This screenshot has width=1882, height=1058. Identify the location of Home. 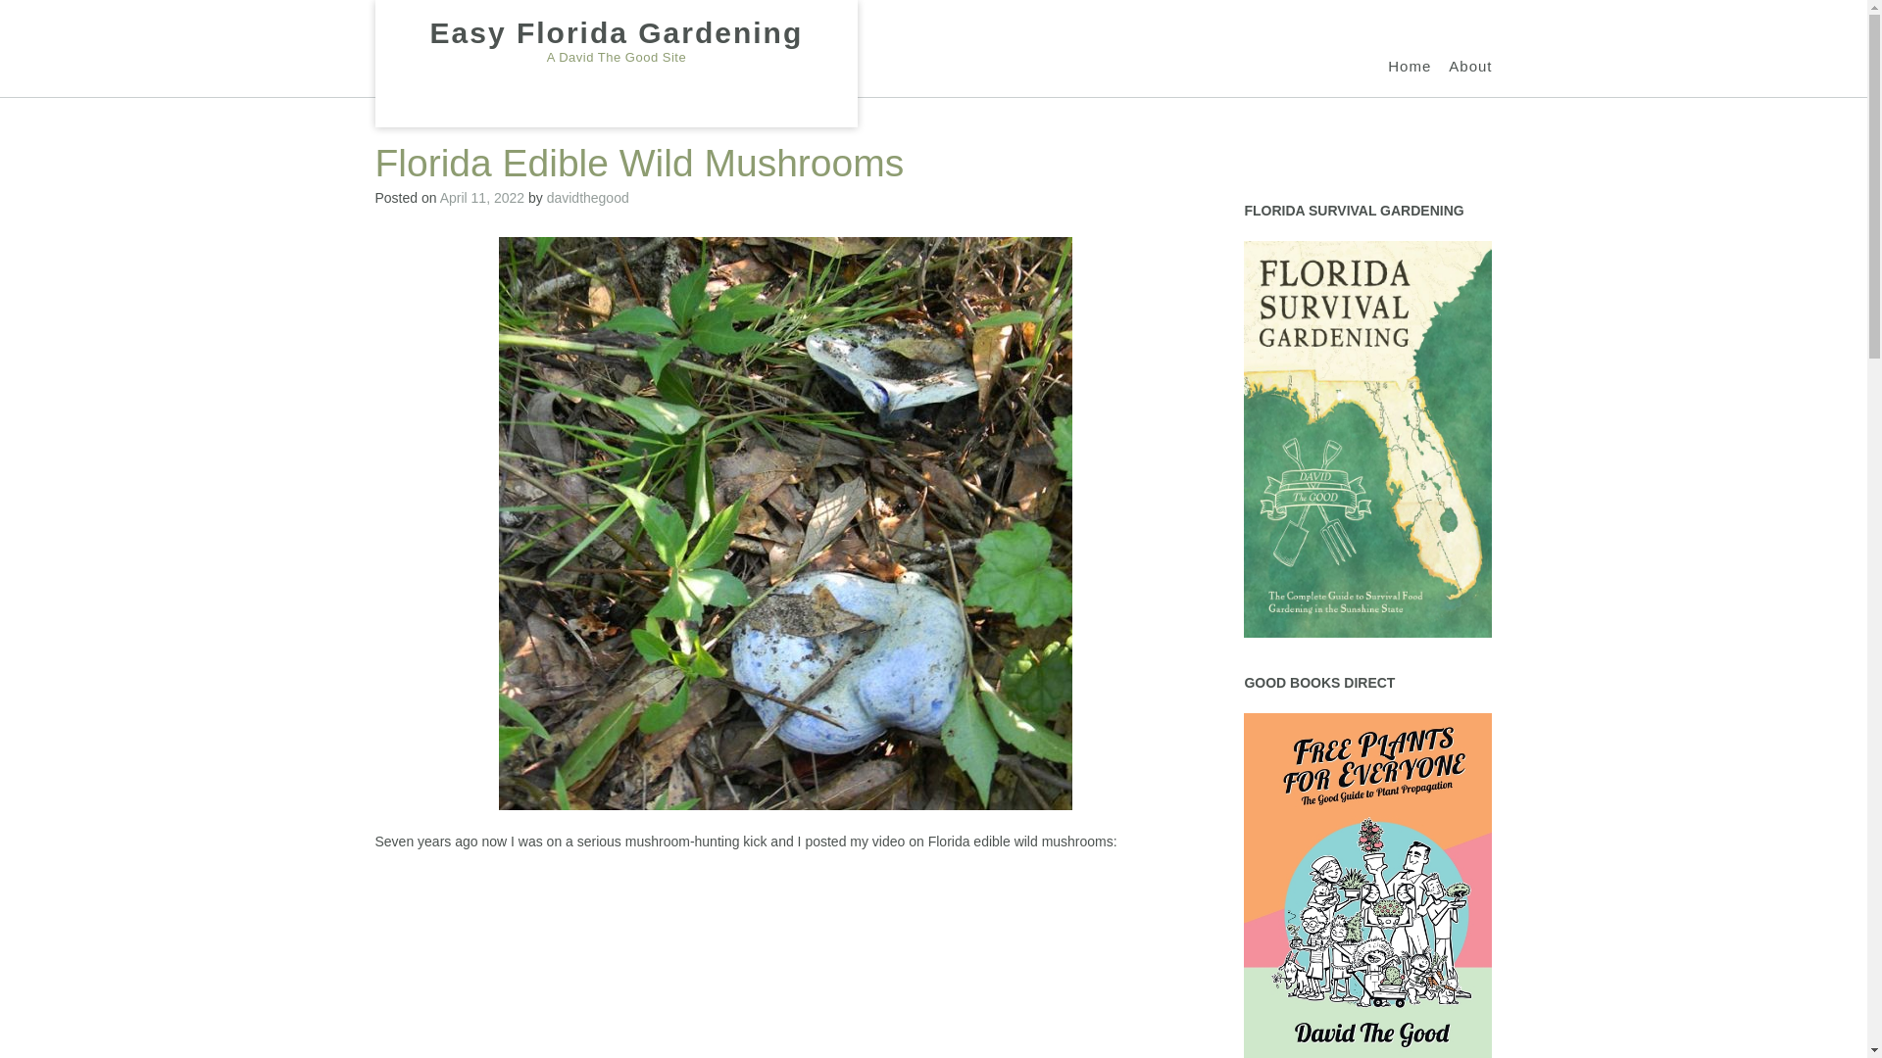
(1410, 67).